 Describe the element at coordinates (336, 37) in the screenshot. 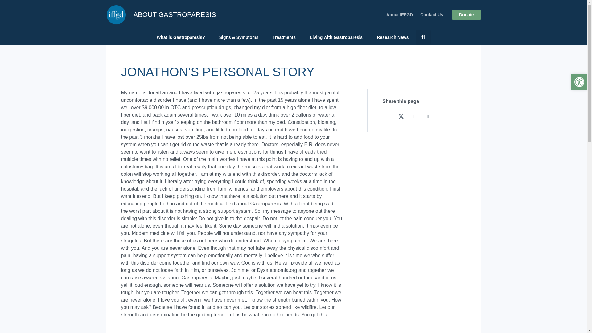

I see `Living with Gastroparesis` at that location.